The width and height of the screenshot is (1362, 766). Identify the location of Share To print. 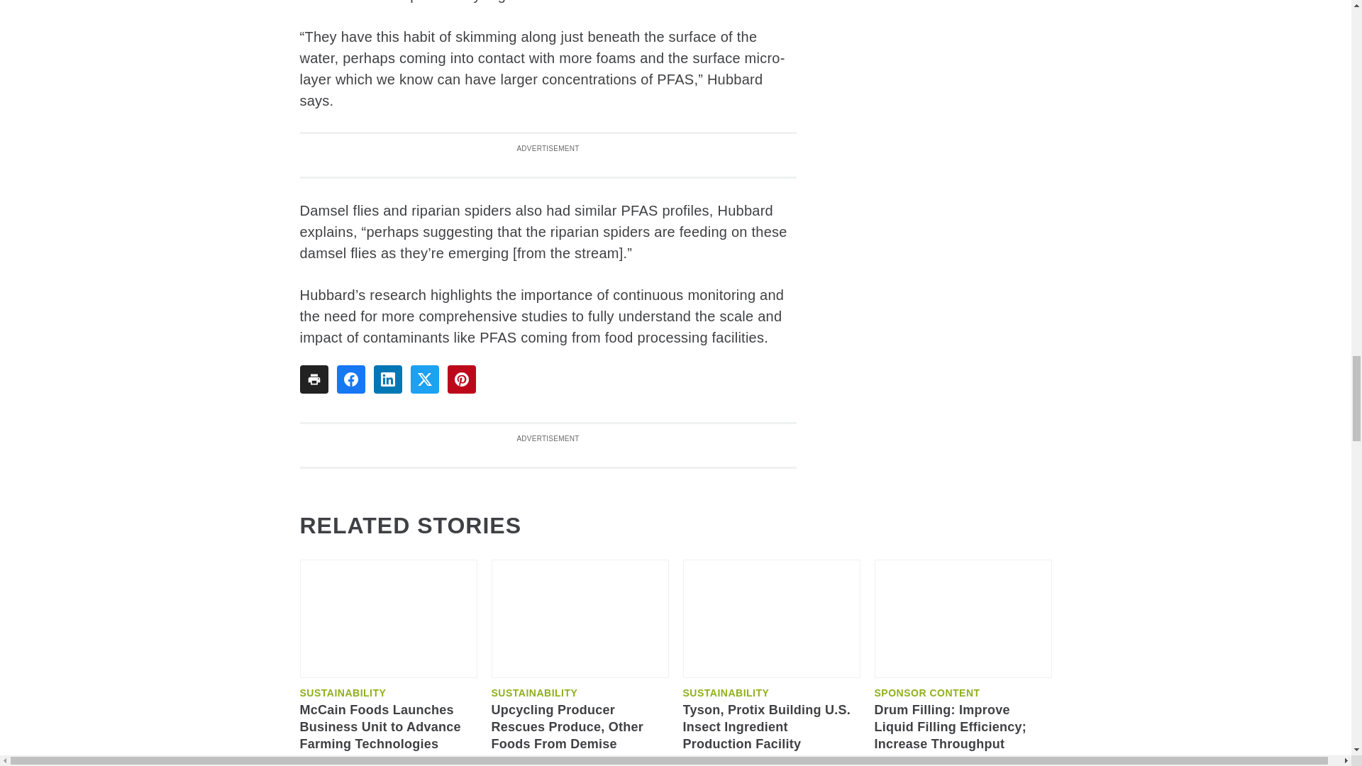
(314, 379).